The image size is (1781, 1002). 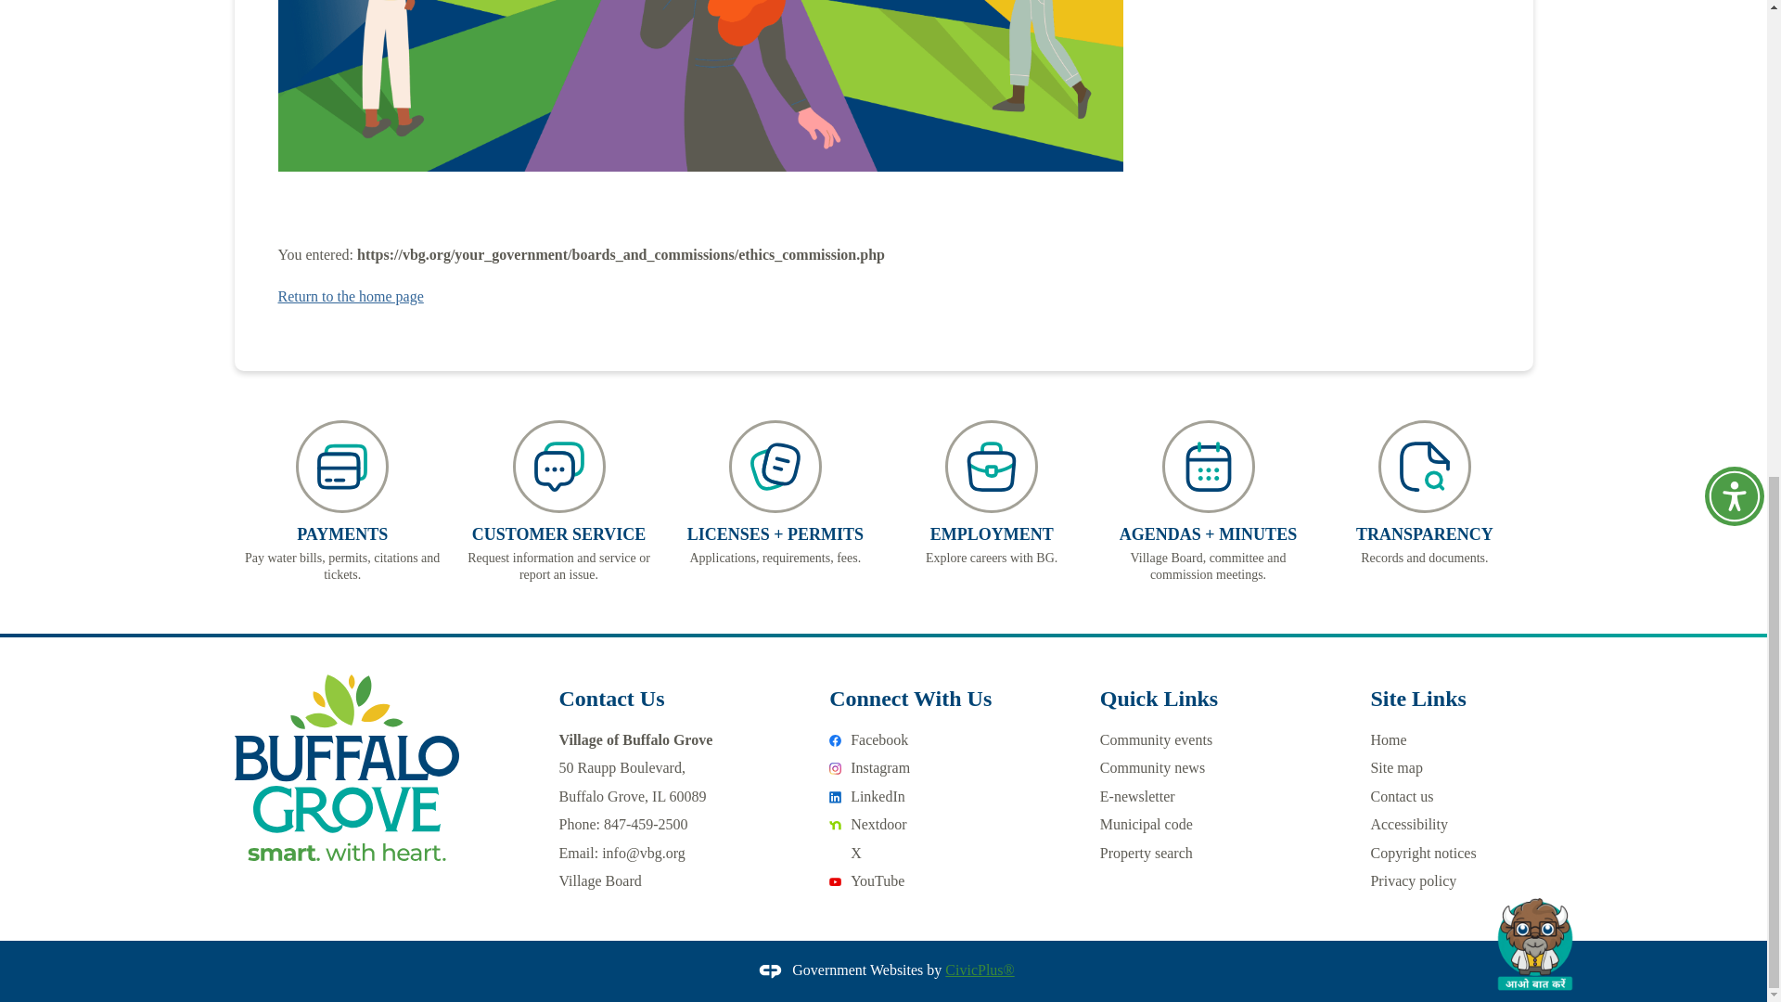 I want to click on Property search, so click(x=599, y=880).